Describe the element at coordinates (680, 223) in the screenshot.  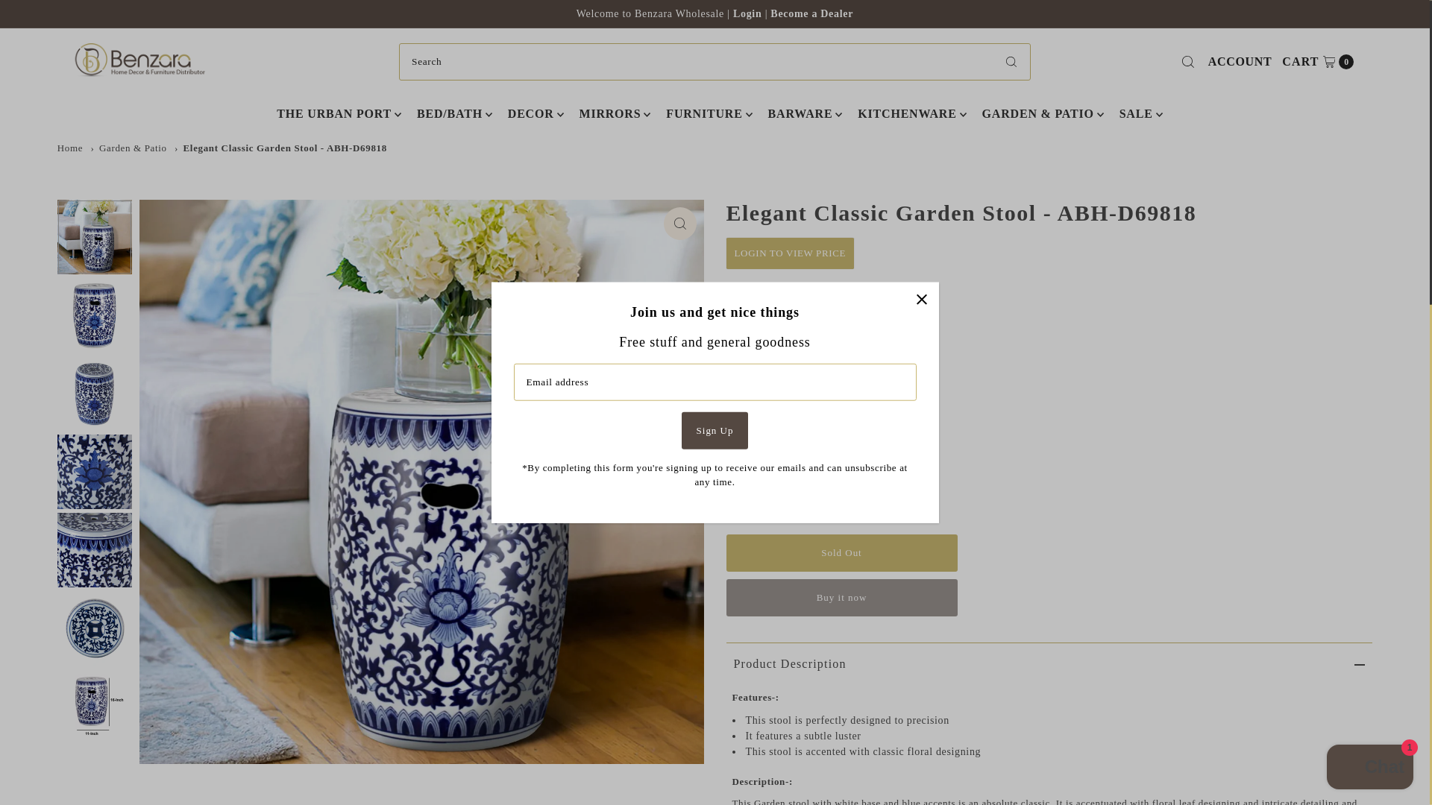
I see `Click to zoom` at that location.